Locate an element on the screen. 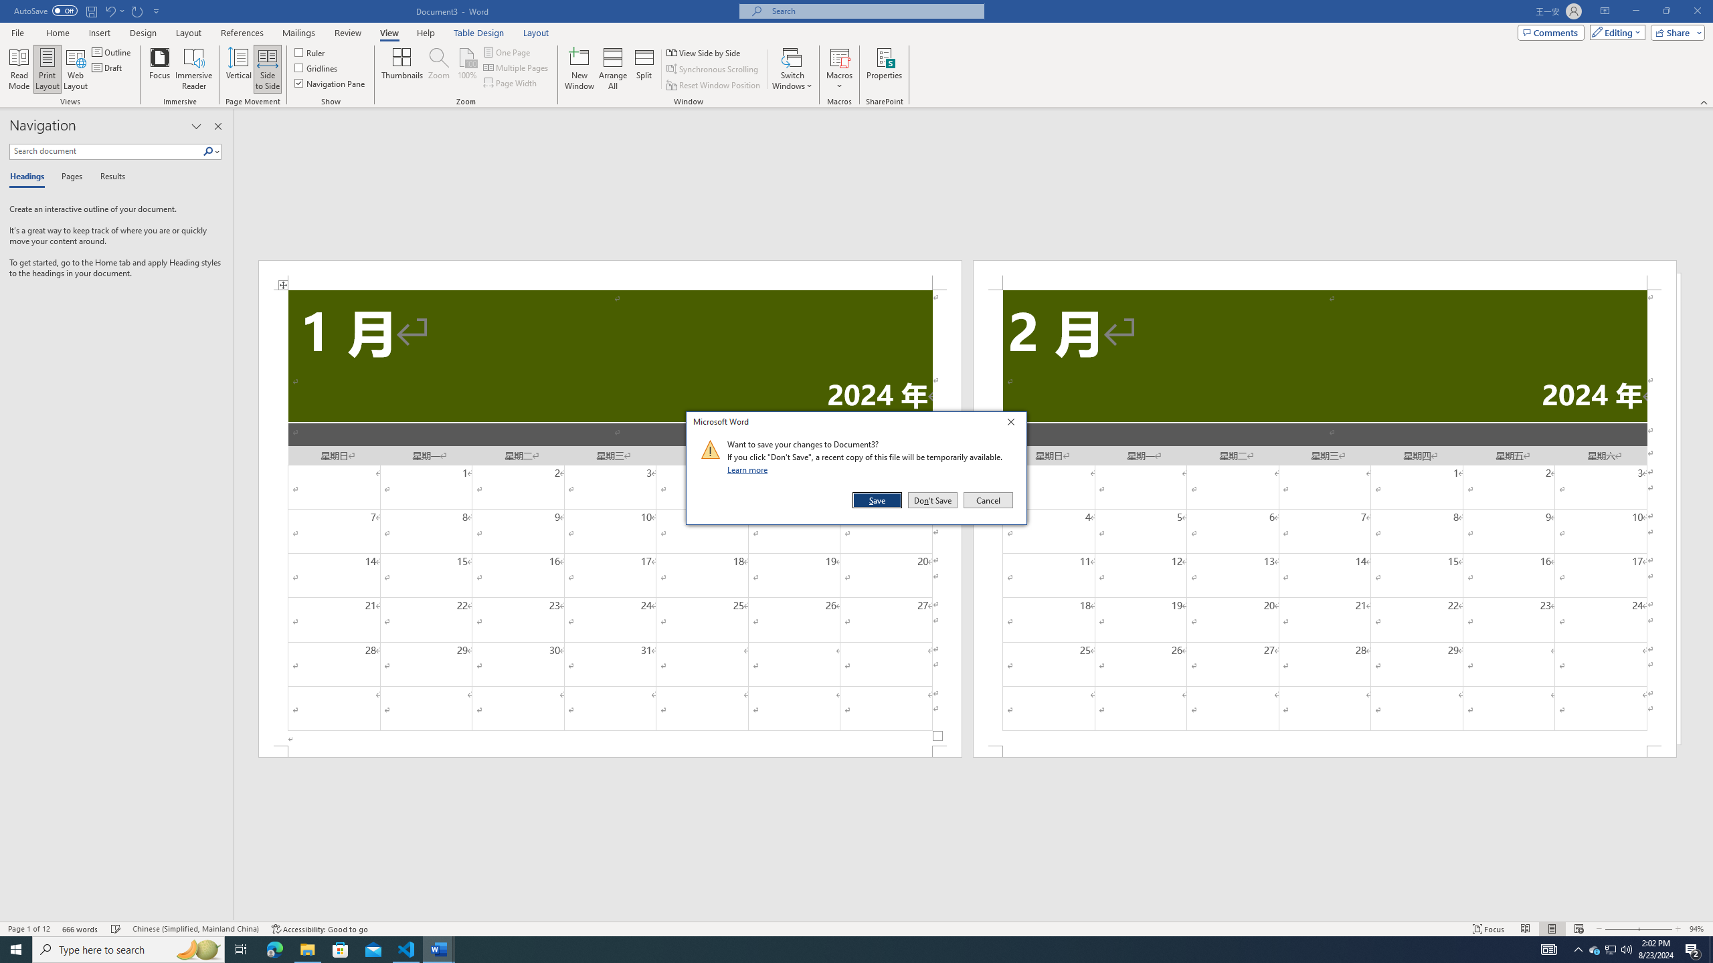  Q2790: 100% is located at coordinates (1626, 950).